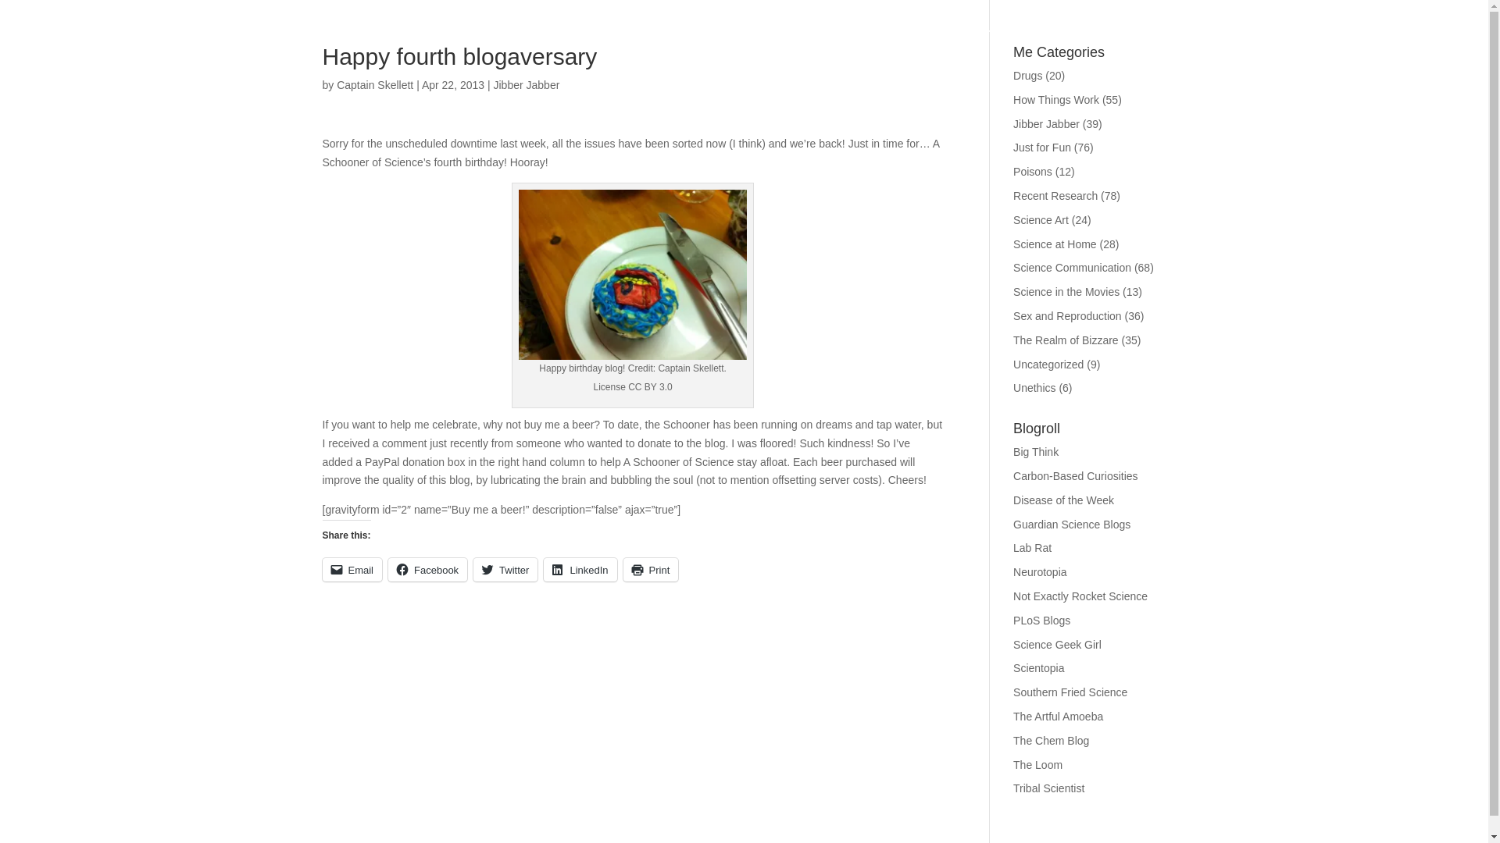 The height and width of the screenshot is (843, 1500). Describe the element at coordinates (1058, 717) in the screenshot. I see `The Artful Amoeba` at that location.